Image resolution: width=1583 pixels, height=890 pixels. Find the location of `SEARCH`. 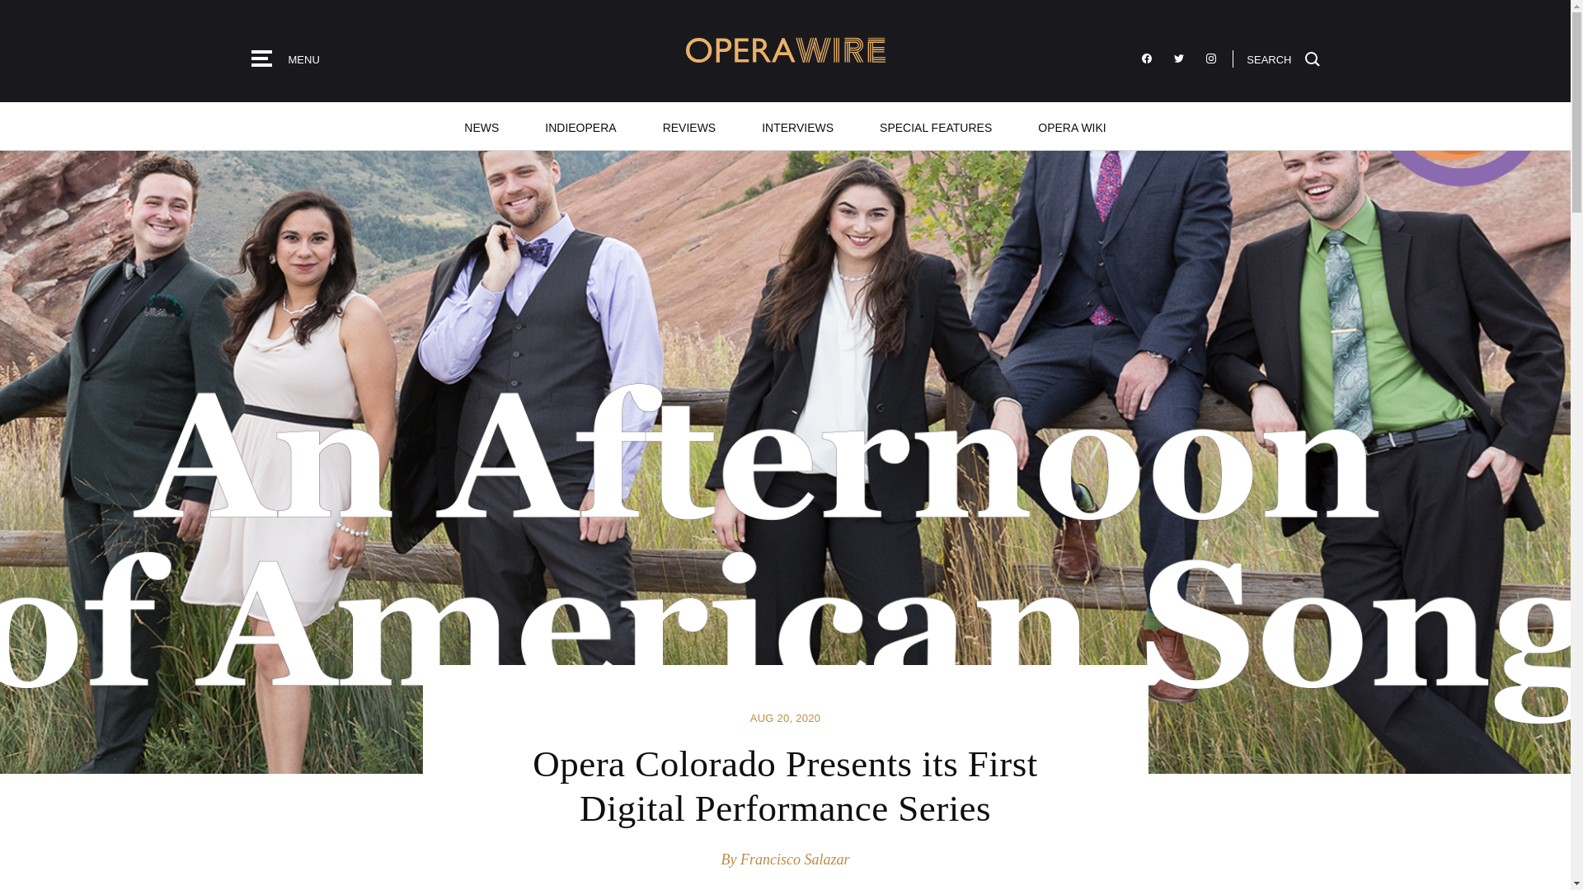

SEARCH is located at coordinates (1283, 58).